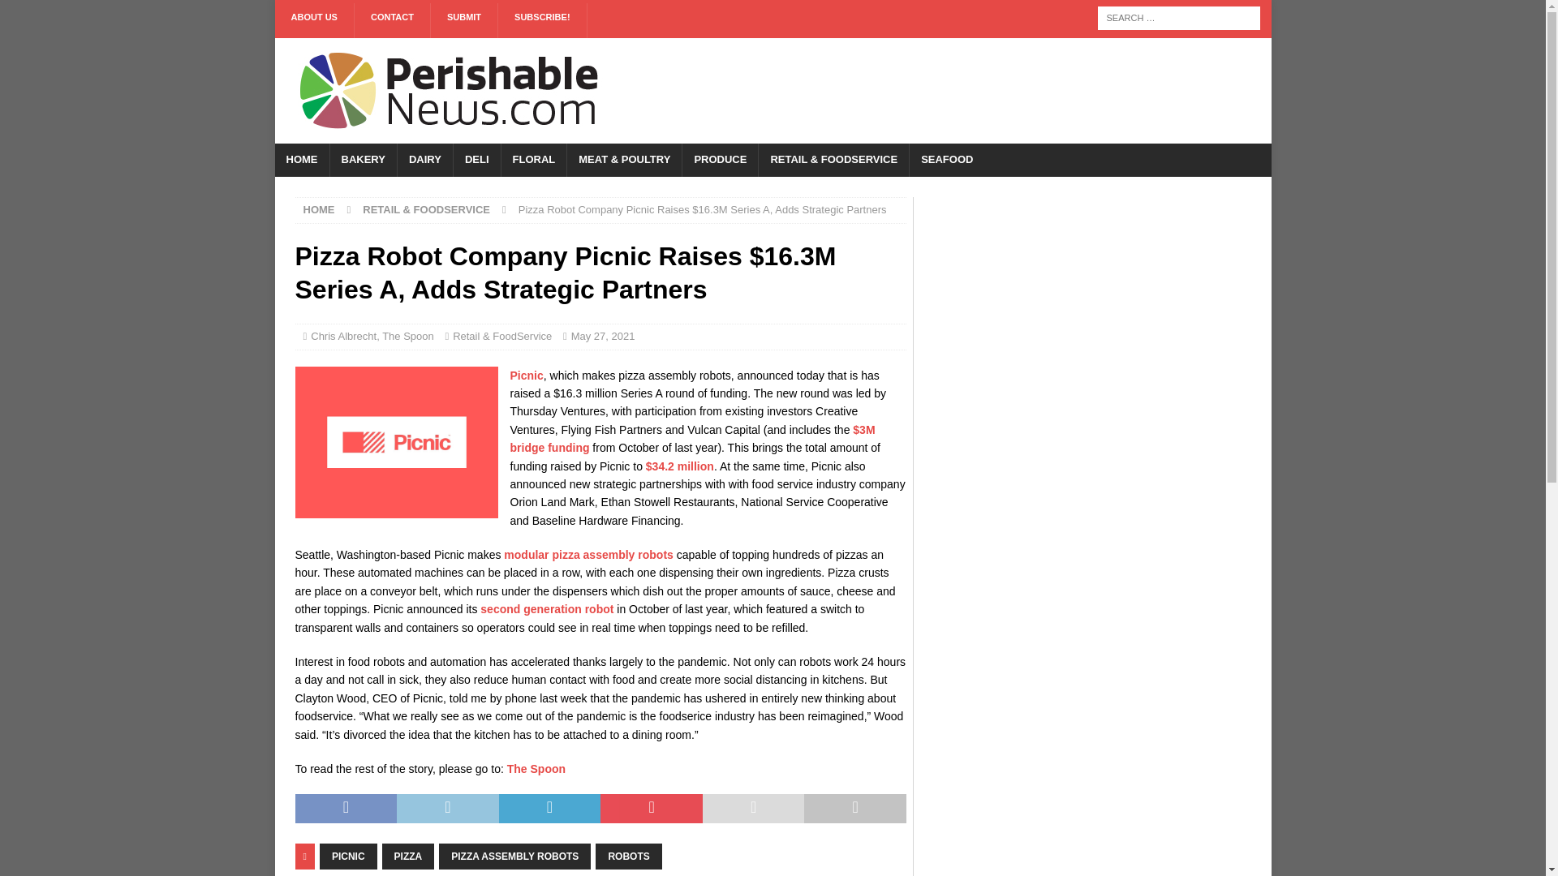 The height and width of the screenshot is (876, 1558). What do you see at coordinates (719, 161) in the screenshot?
I see `PRODUCE` at bounding box center [719, 161].